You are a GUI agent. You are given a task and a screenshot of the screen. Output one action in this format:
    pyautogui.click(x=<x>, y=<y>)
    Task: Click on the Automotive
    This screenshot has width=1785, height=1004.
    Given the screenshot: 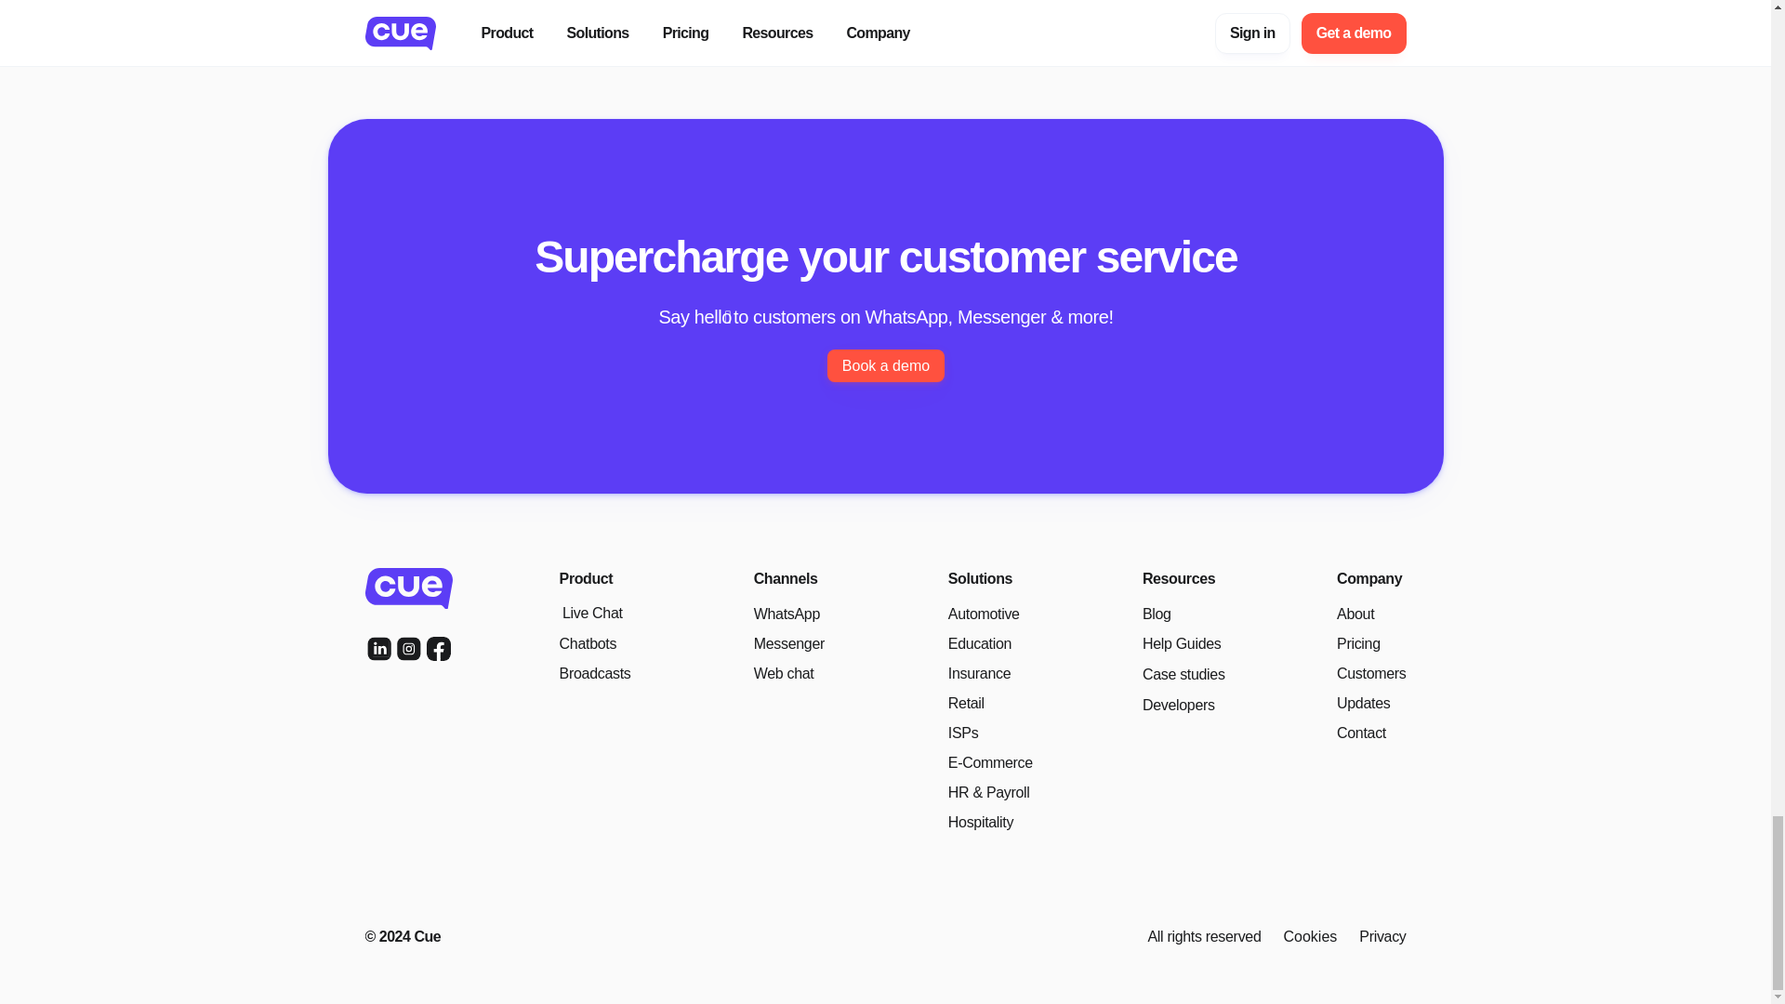 What is the action you would take?
    pyautogui.click(x=984, y=614)
    